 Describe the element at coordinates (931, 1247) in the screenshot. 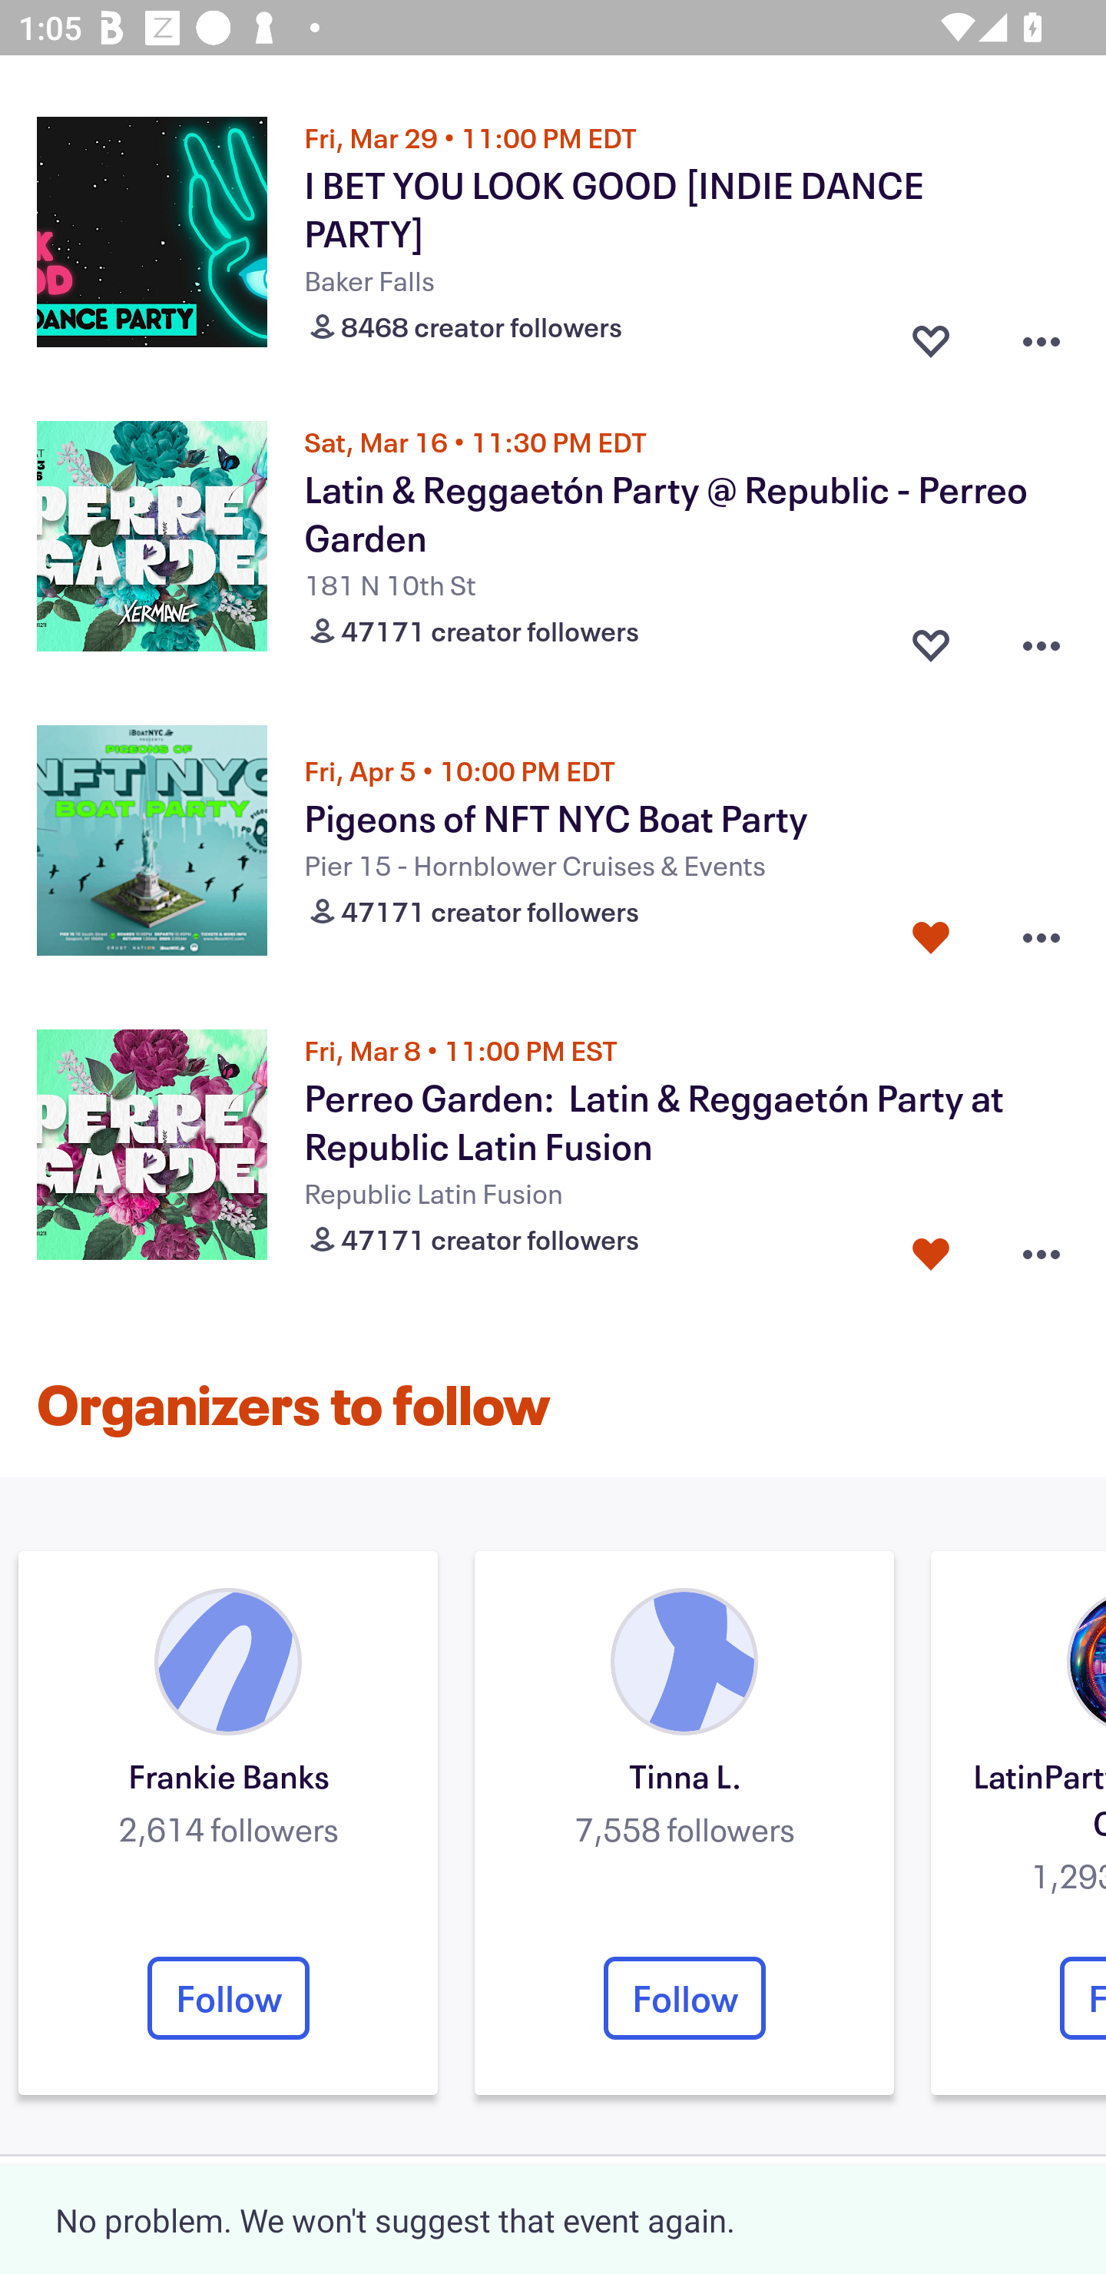

I see `Favorite button` at that location.